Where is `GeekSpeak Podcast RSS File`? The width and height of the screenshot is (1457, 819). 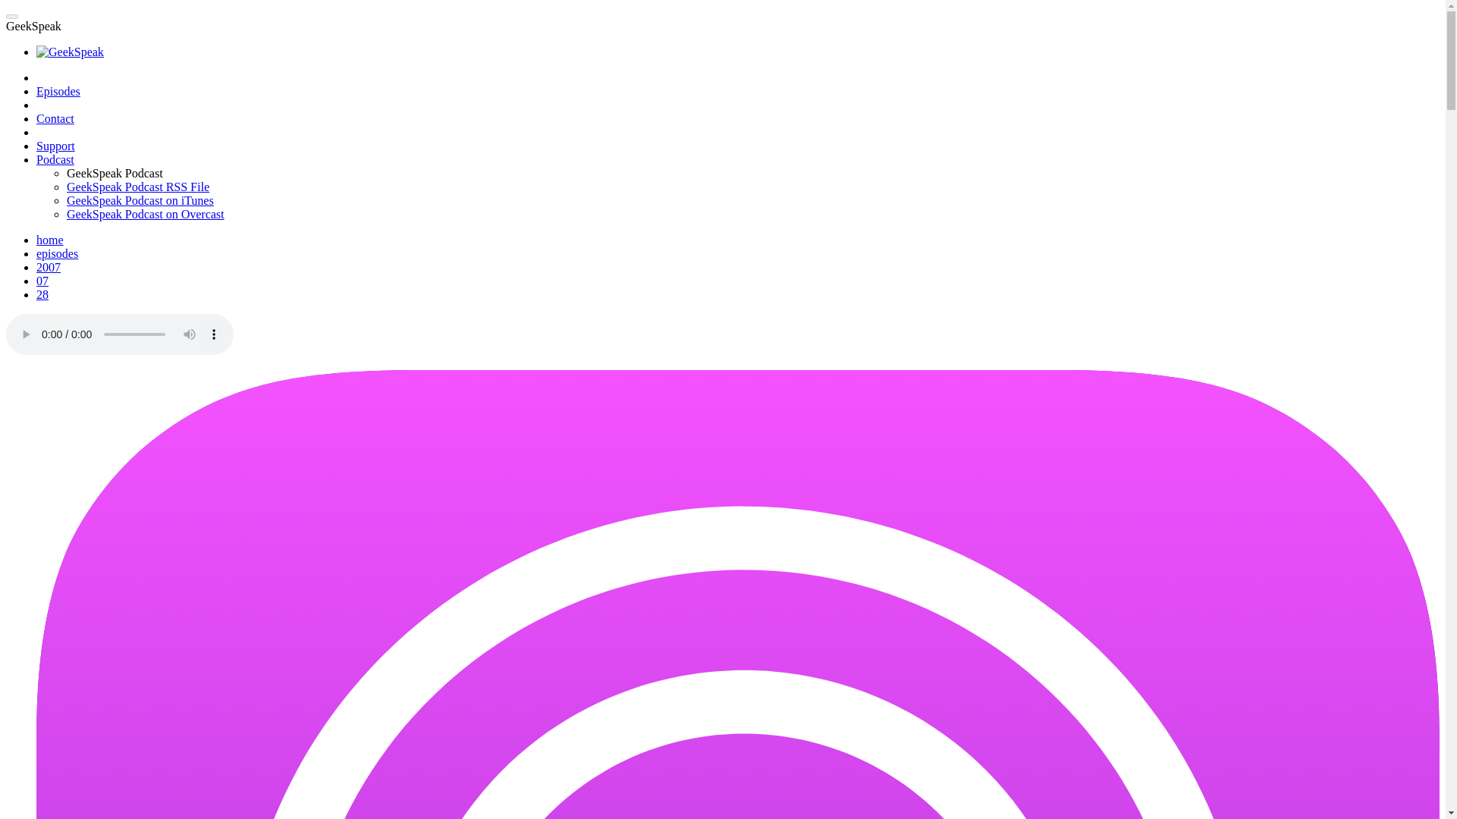 GeekSpeak Podcast RSS File is located at coordinates (138, 187).